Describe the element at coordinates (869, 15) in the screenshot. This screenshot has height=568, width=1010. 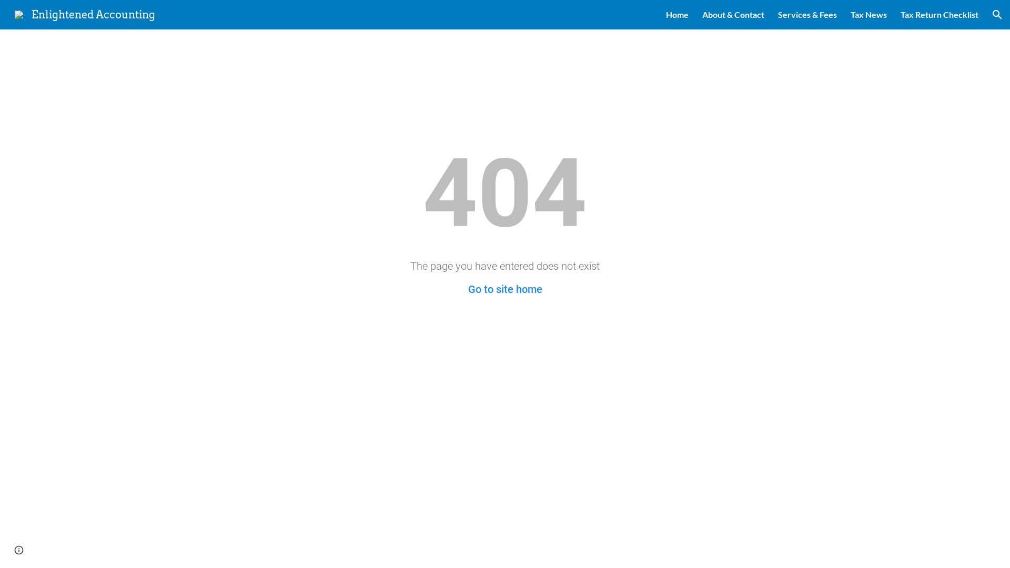
I see `Tax News` at that location.